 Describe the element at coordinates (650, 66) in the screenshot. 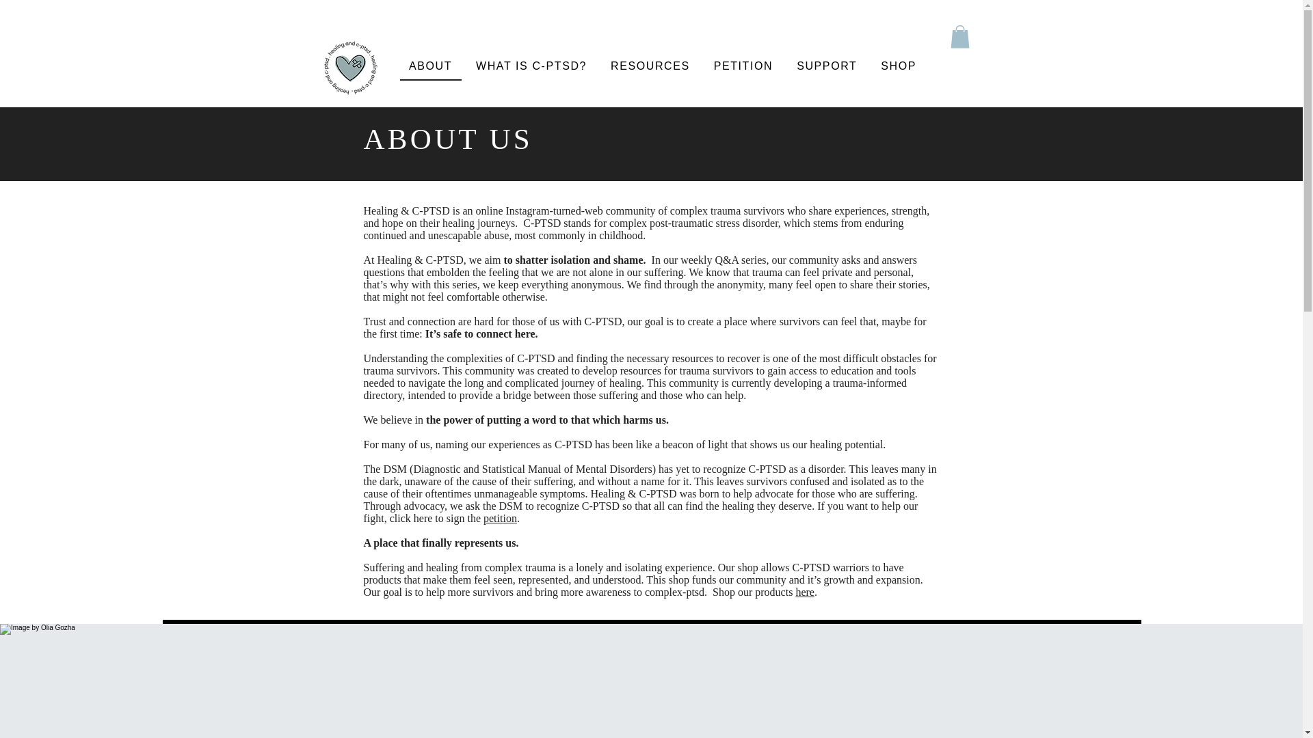

I see `RESOURCES` at that location.